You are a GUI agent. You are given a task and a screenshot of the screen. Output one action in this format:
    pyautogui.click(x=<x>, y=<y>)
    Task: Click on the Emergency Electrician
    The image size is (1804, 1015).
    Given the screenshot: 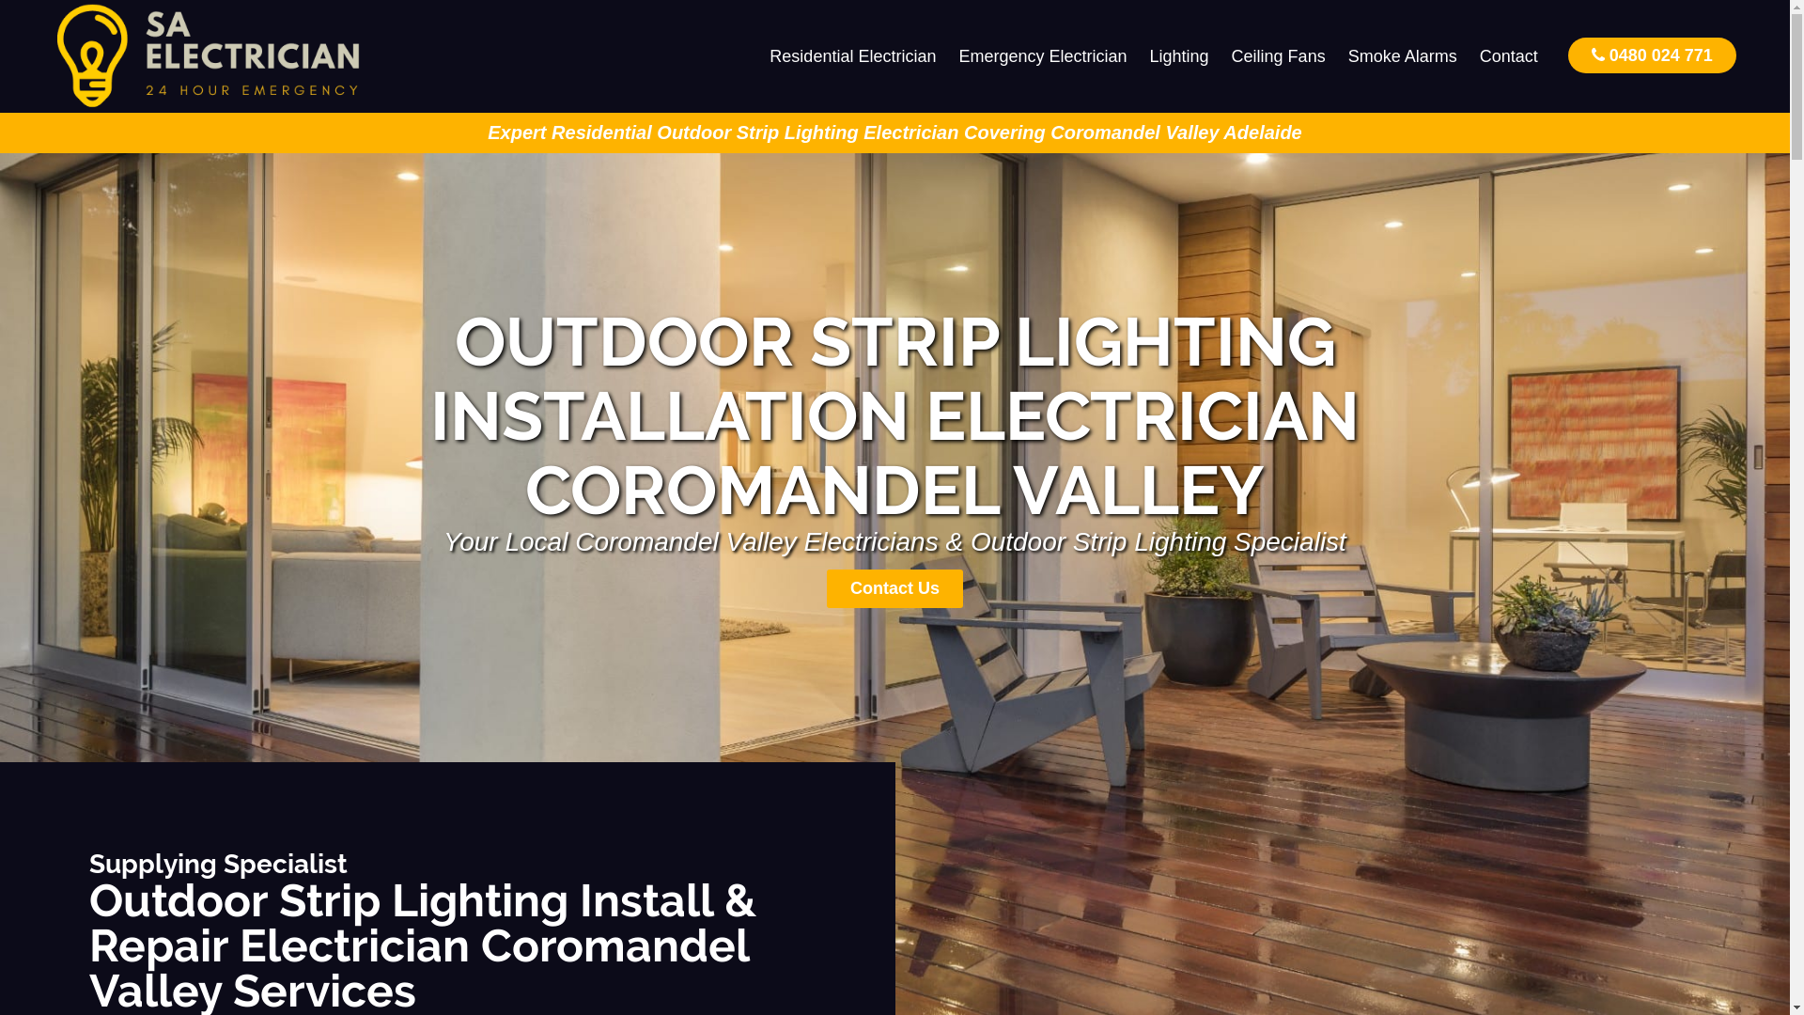 What is the action you would take?
    pyautogui.click(x=1043, y=56)
    